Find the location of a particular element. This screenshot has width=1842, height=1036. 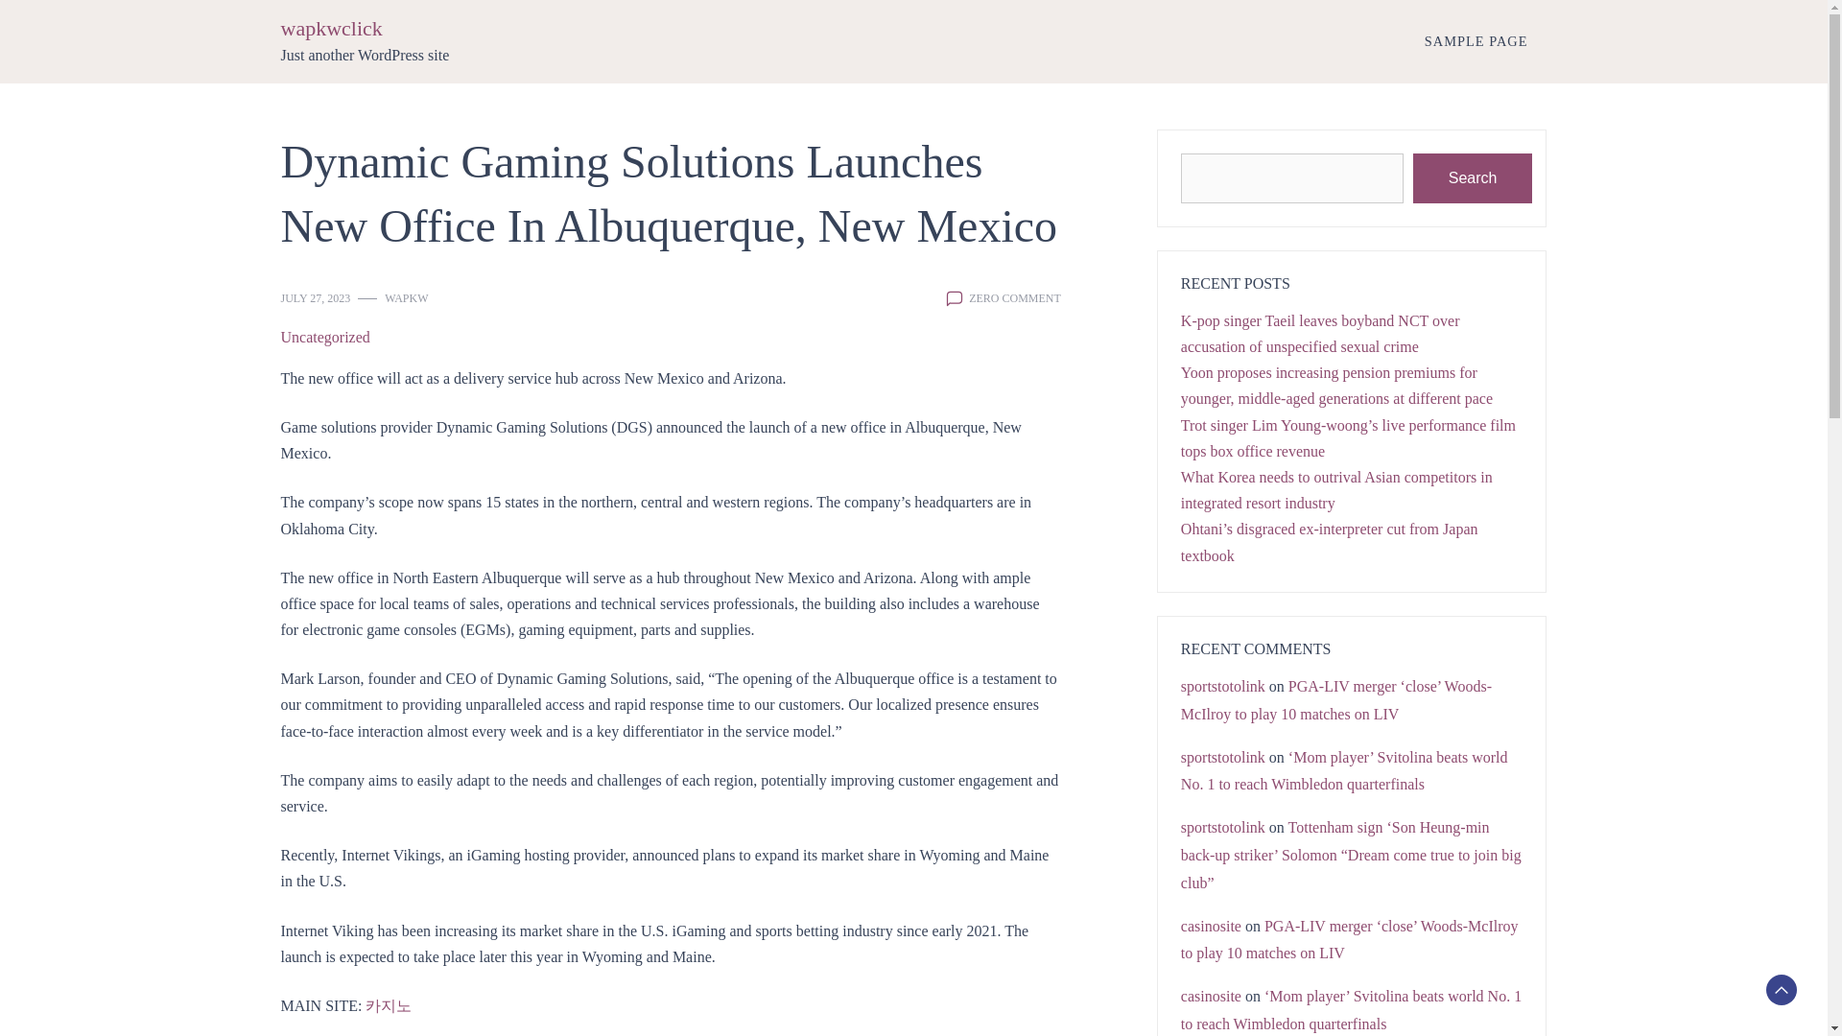

Search is located at coordinates (1472, 177).